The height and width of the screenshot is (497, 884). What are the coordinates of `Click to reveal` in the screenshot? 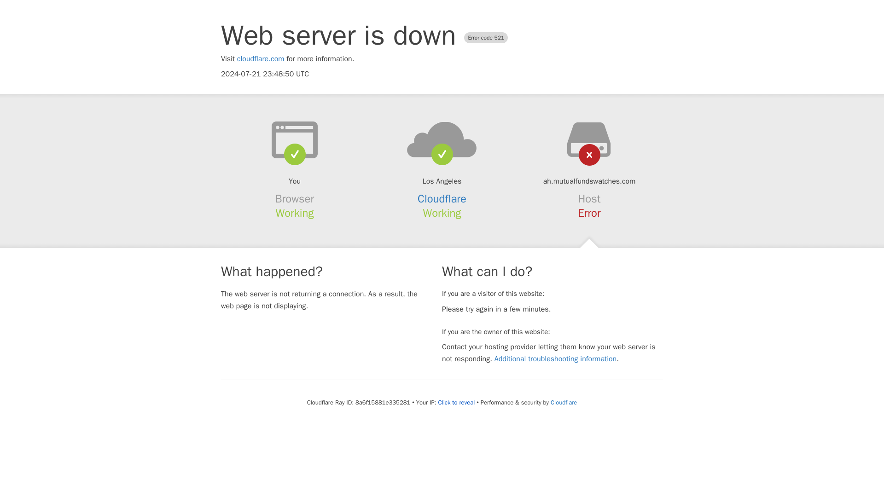 It's located at (456, 403).